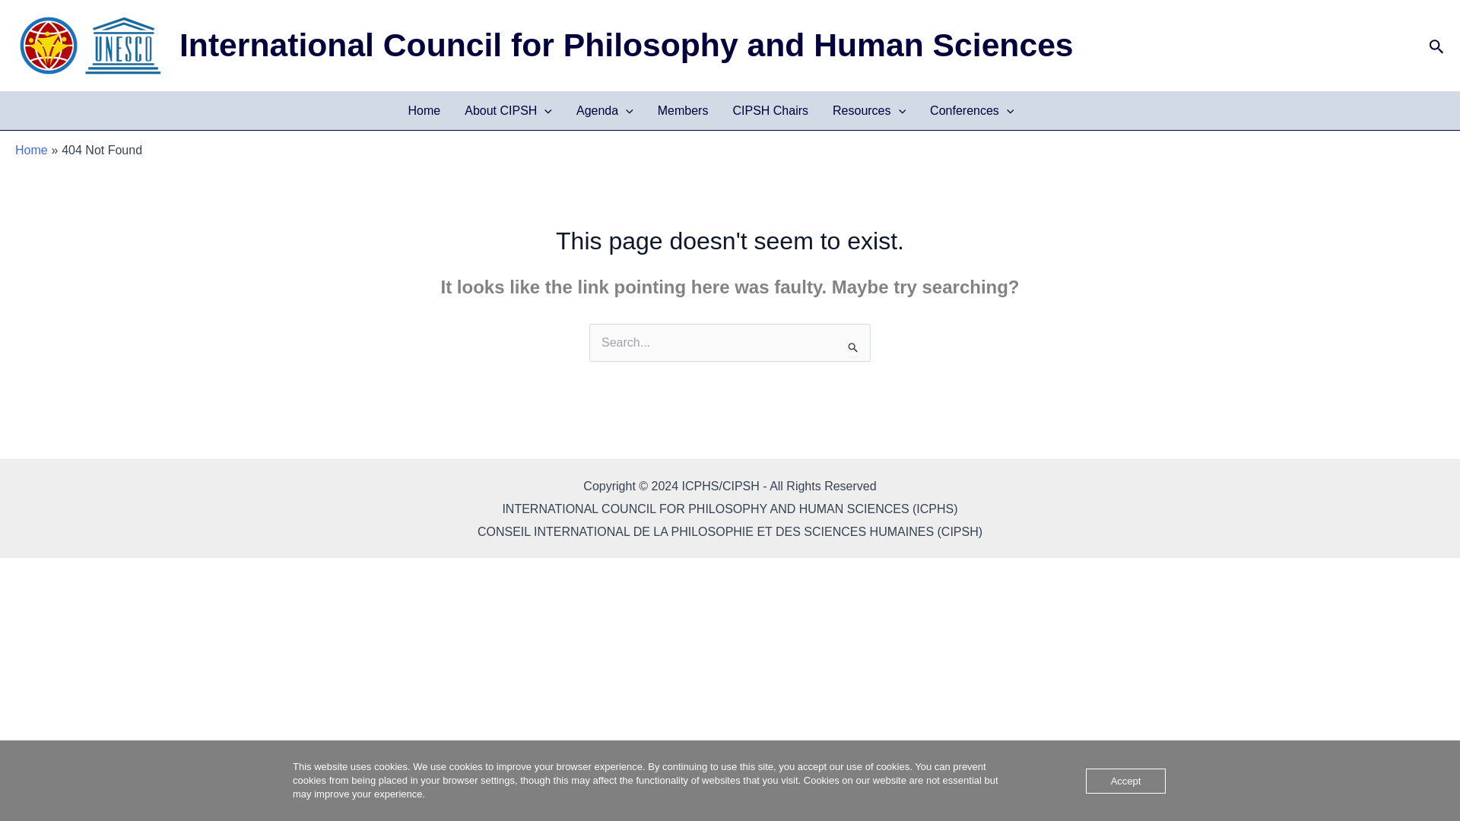  What do you see at coordinates (683, 110) in the screenshot?
I see `Members` at bounding box center [683, 110].